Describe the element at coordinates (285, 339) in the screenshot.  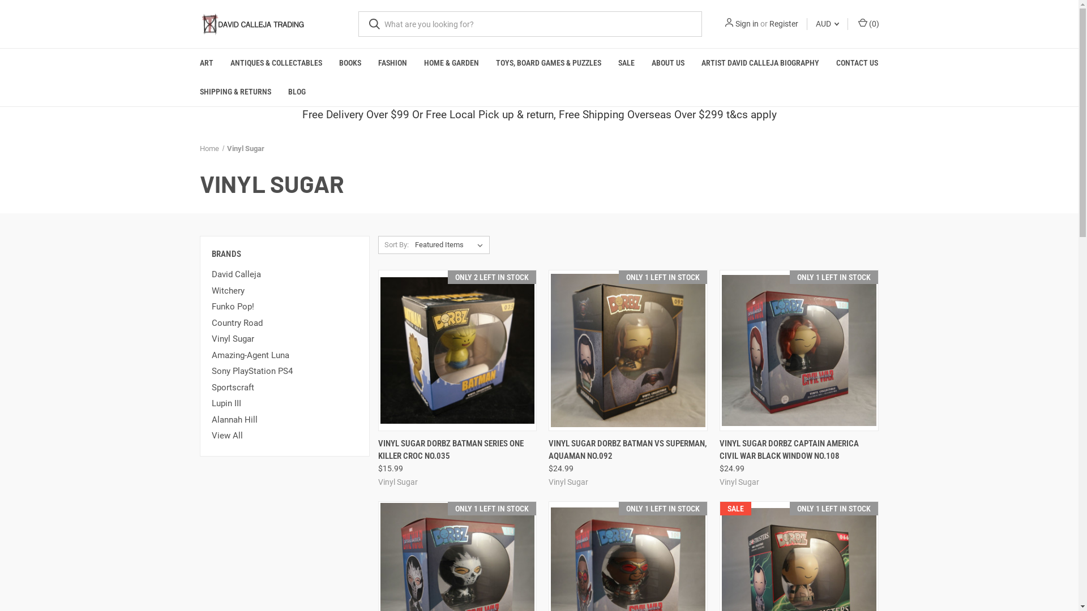
I see `Vinyl Sugar` at that location.